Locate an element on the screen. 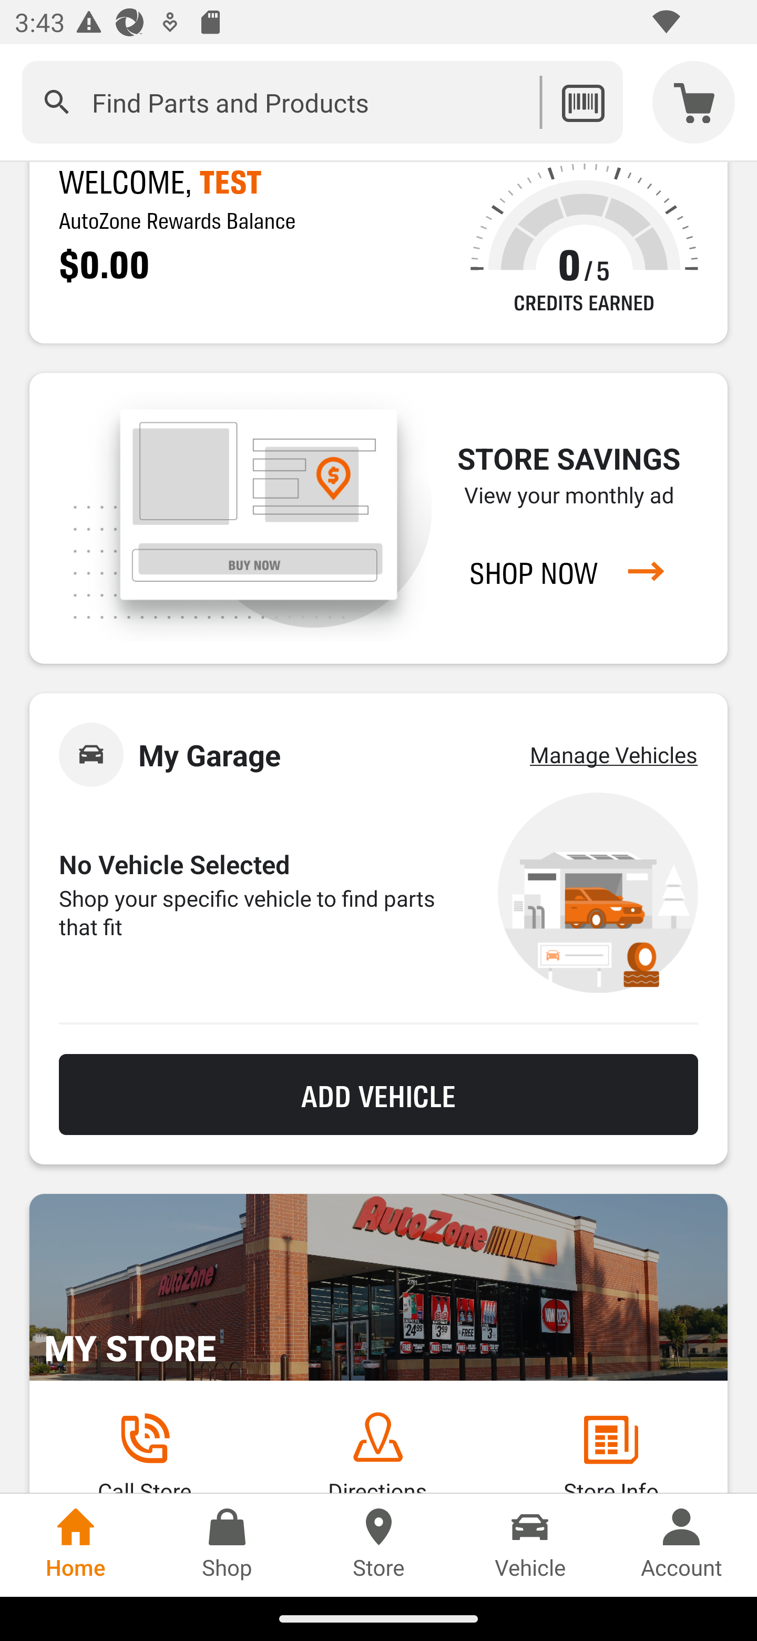 The image size is (757, 1641). Home is located at coordinates (76, 1545).